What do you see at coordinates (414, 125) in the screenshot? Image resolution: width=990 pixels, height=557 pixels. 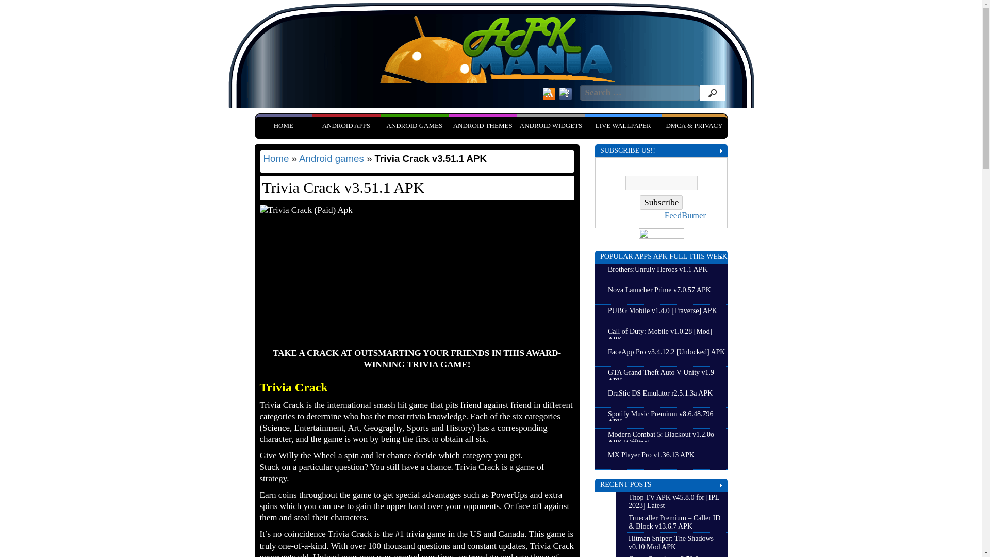 I see `ANDROID GAMES` at bounding box center [414, 125].